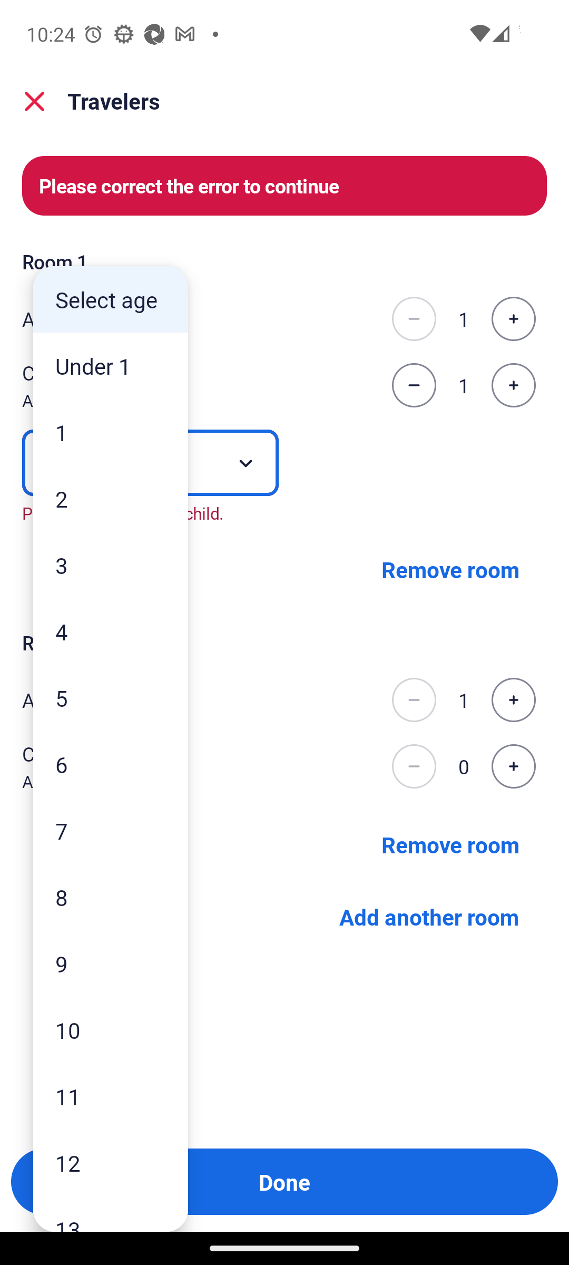 The height and width of the screenshot is (1265, 569). Describe the element at coordinates (111, 831) in the screenshot. I see `7` at that location.